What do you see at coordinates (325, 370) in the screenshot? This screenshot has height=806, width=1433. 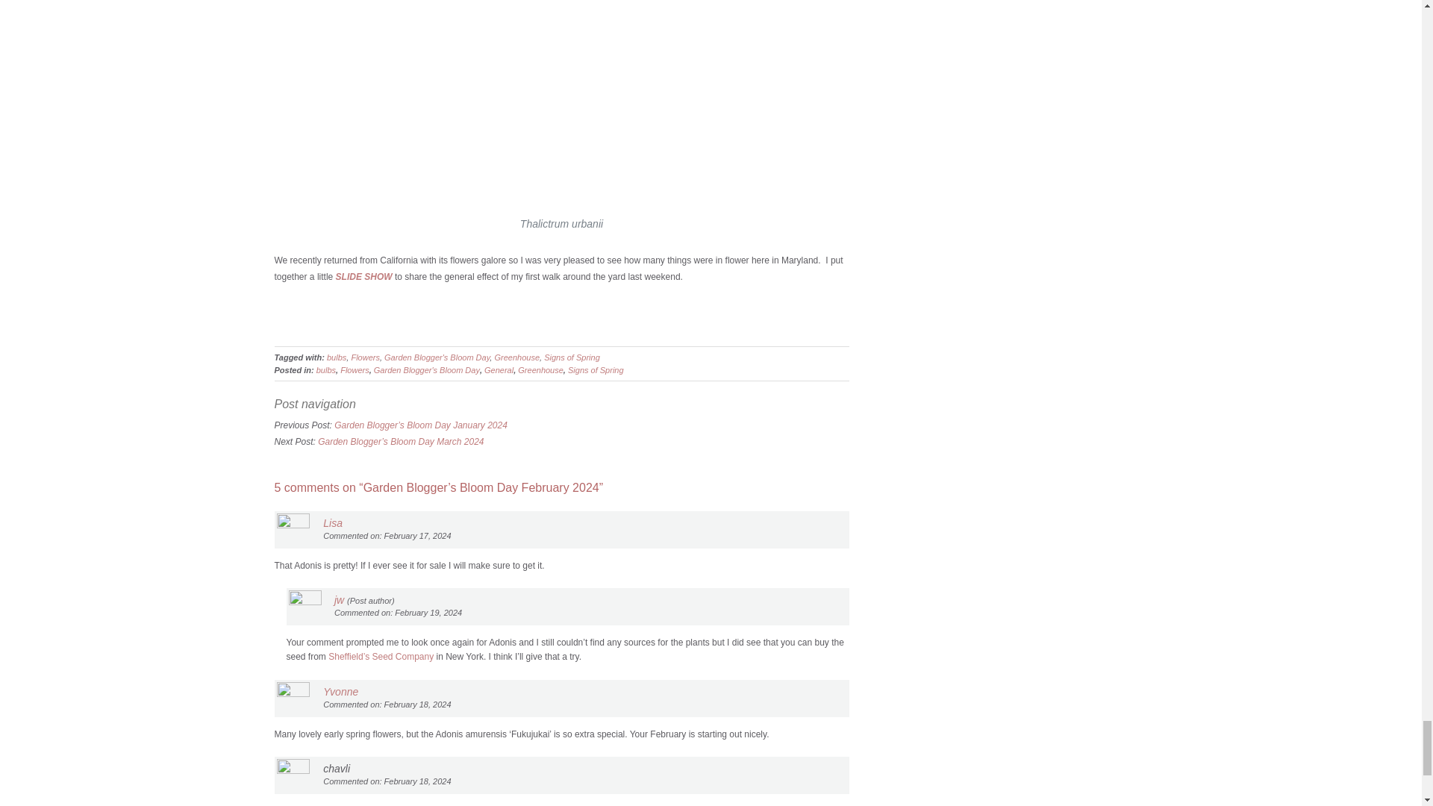 I see `bulbs` at bounding box center [325, 370].